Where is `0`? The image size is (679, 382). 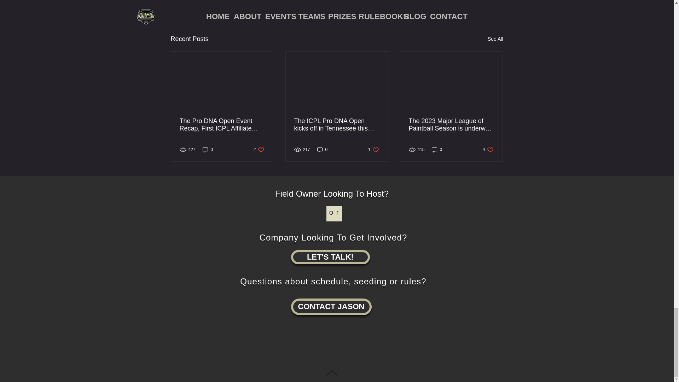
0 is located at coordinates (330, 257).